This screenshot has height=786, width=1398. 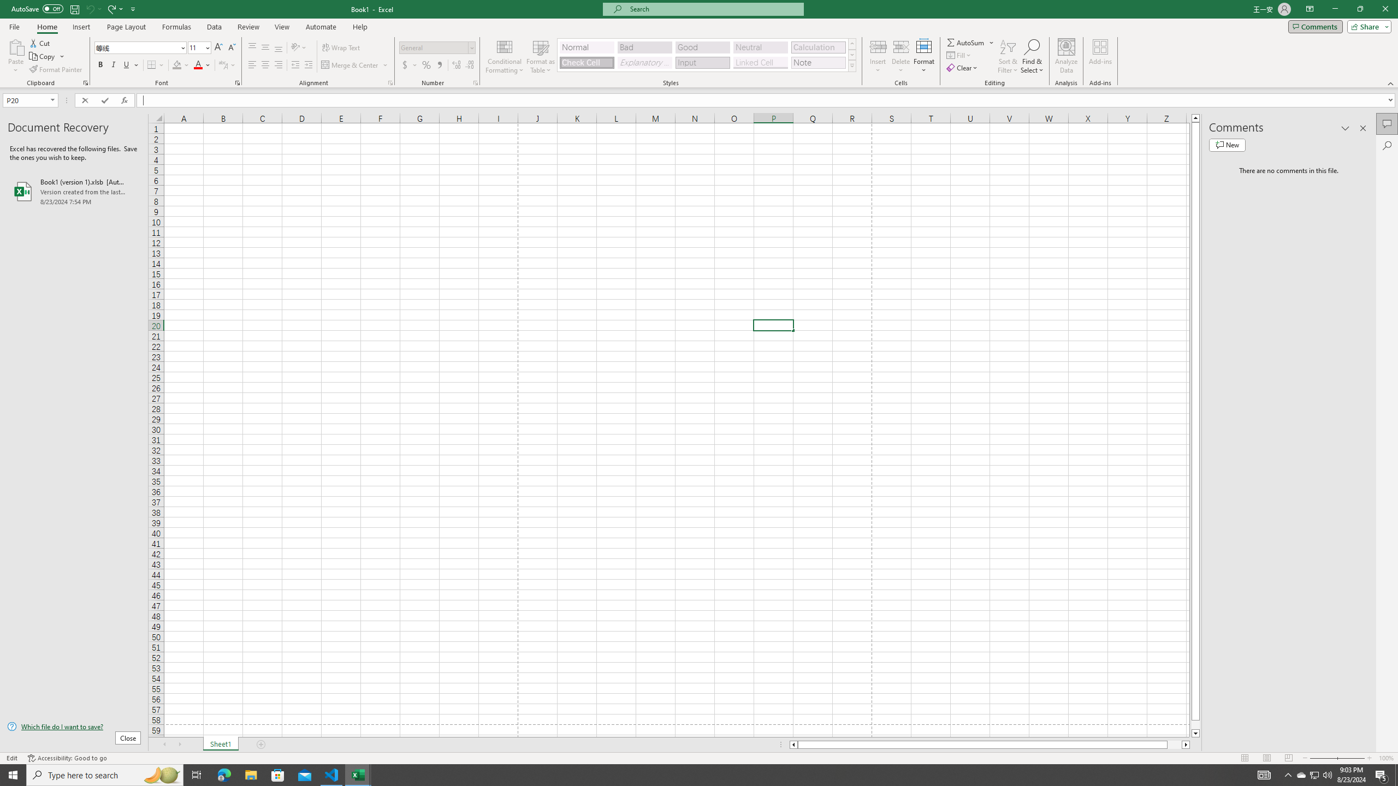 What do you see at coordinates (457, 65) in the screenshot?
I see `Increase Decimal` at bounding box center [457, 65].